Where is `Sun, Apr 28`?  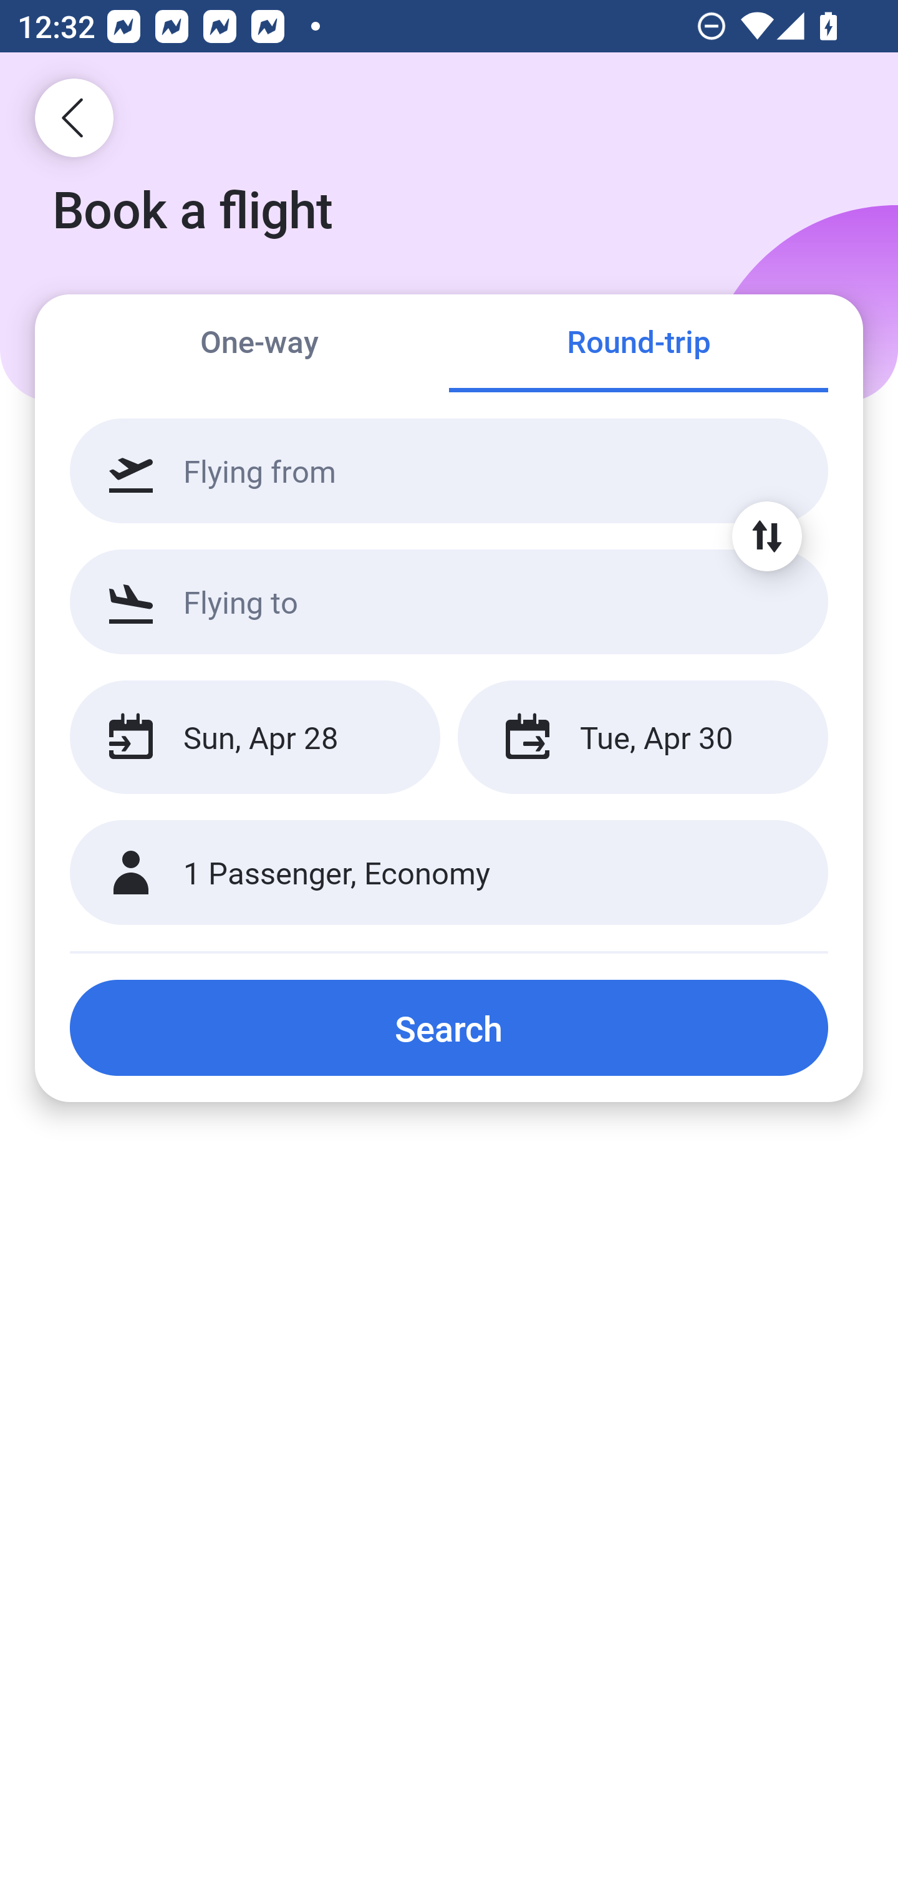 Sun, Apr 28 is located at coordinates (254, 737).